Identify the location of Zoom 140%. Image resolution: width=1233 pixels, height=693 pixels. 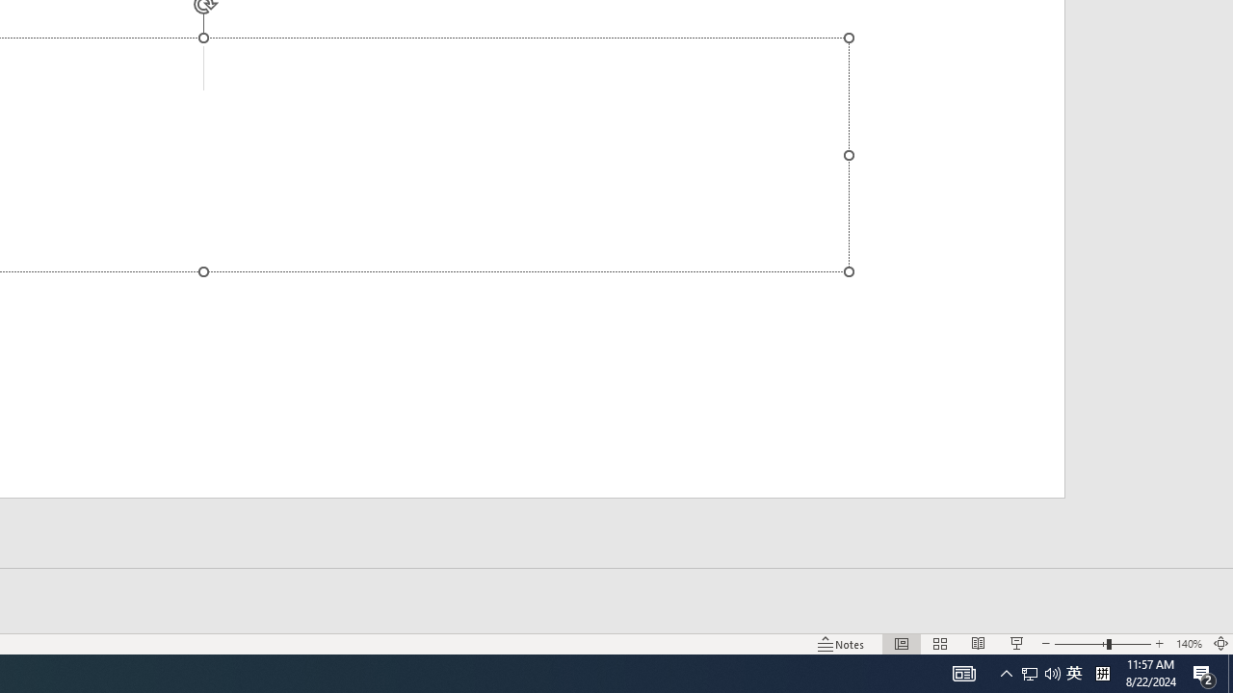
(1189, 643).